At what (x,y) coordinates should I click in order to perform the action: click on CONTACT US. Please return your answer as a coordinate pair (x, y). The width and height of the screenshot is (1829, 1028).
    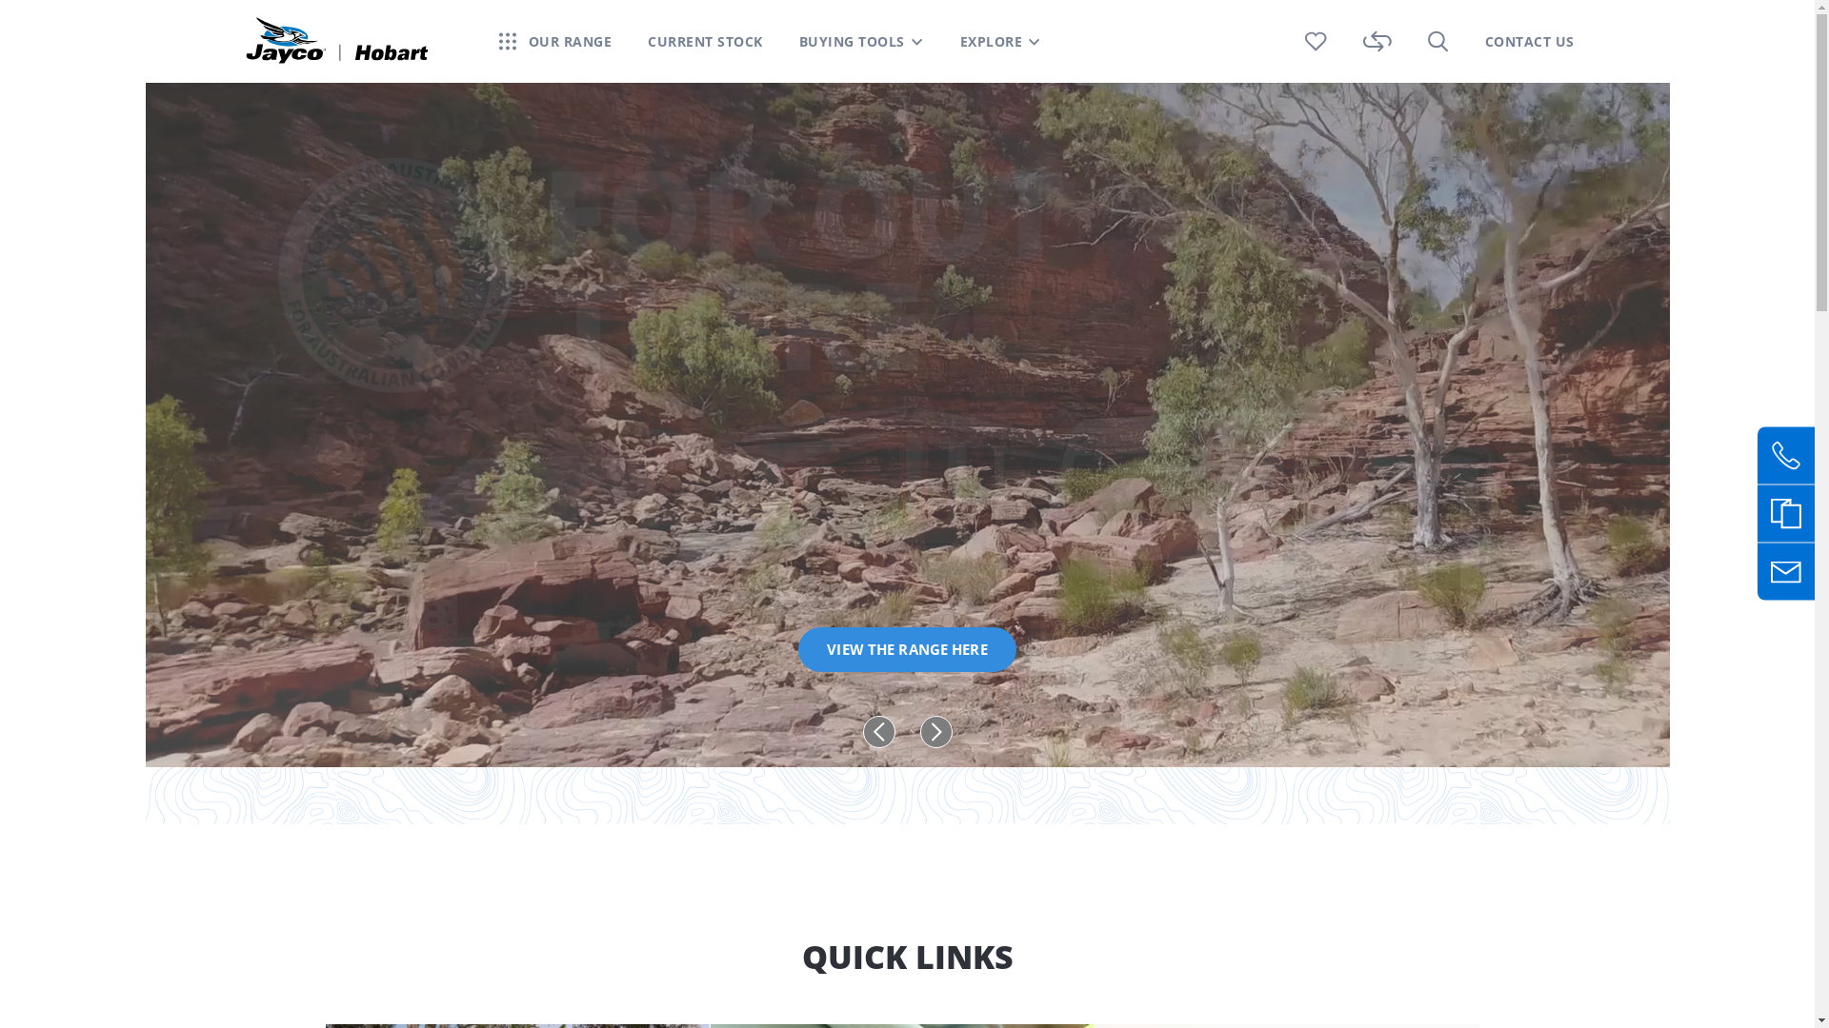
    Looking at the image, I should click on (1529, 42).